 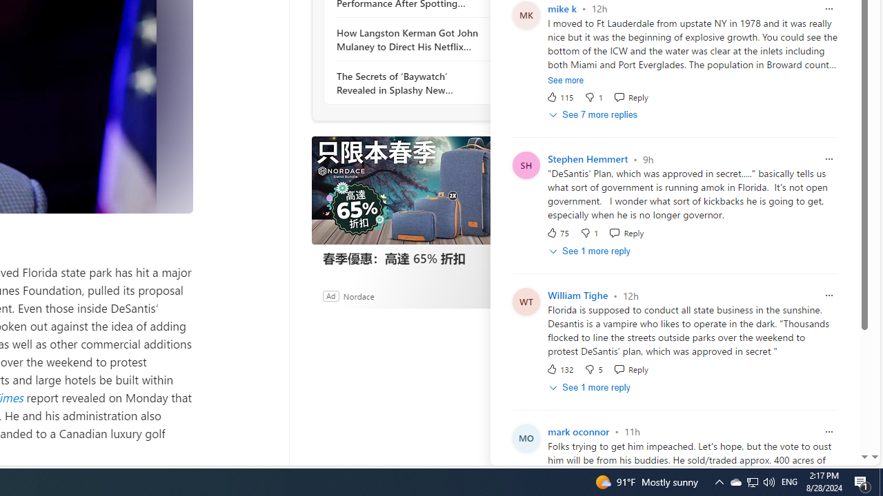 What do you see at coordinates (504, 296) in the screenshot?
I see `Ad Choice` at bounding box center [504, 296].